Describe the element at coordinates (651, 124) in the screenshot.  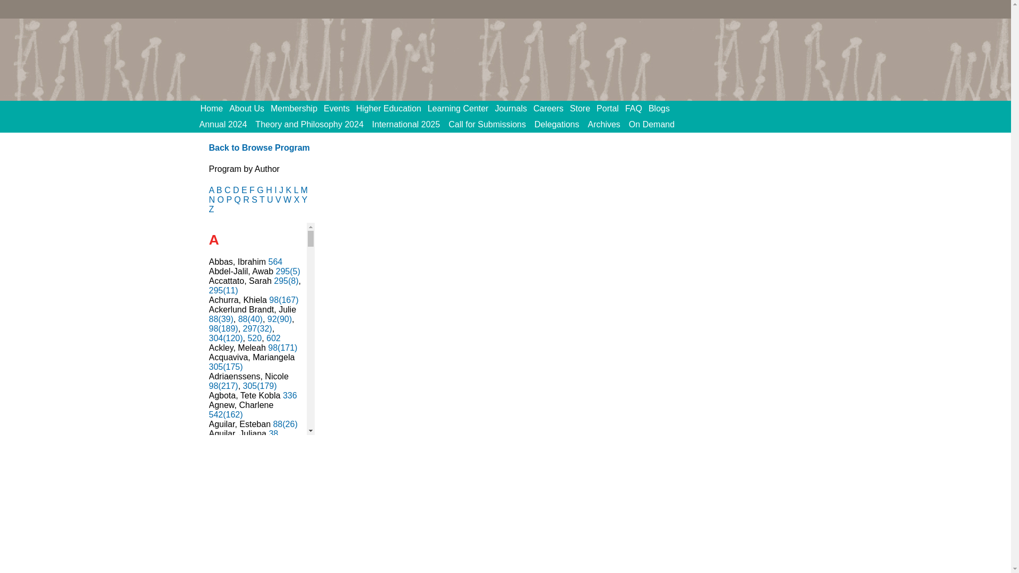
I see `On Demand` at that location.